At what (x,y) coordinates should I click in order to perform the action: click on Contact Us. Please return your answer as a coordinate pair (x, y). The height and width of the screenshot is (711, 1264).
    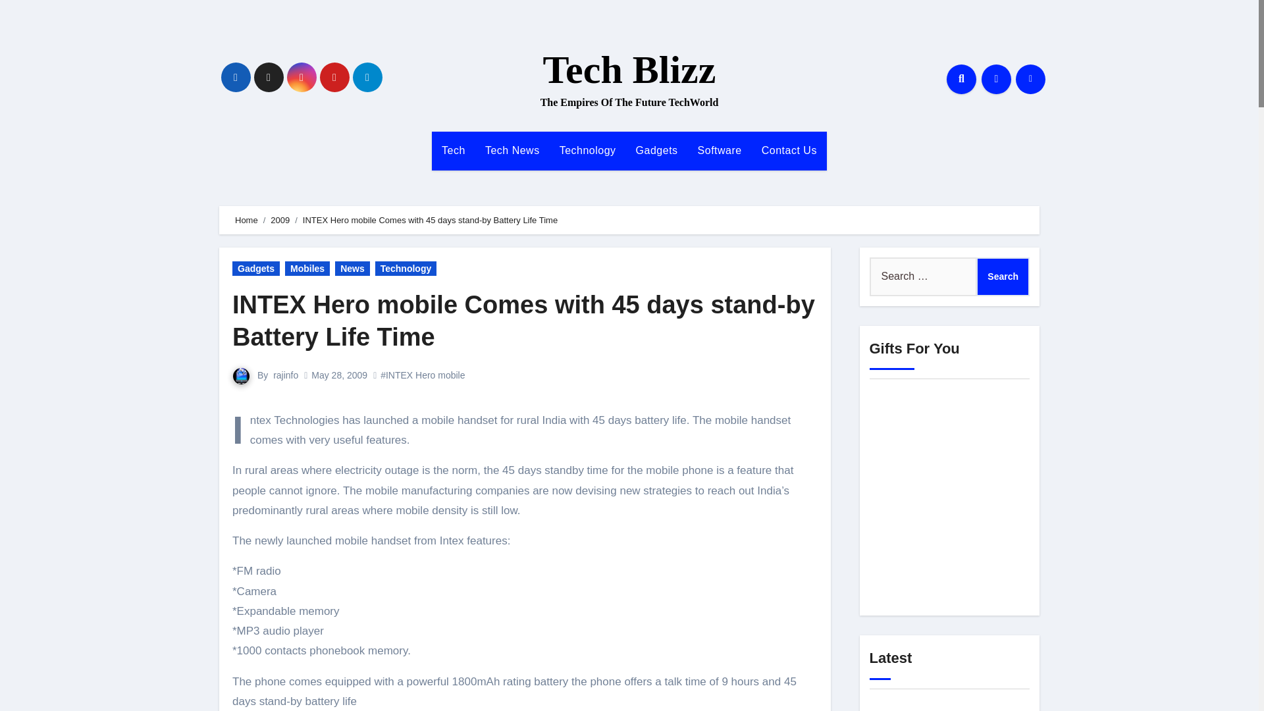
    Looking at the image, I should click on (789, 150).